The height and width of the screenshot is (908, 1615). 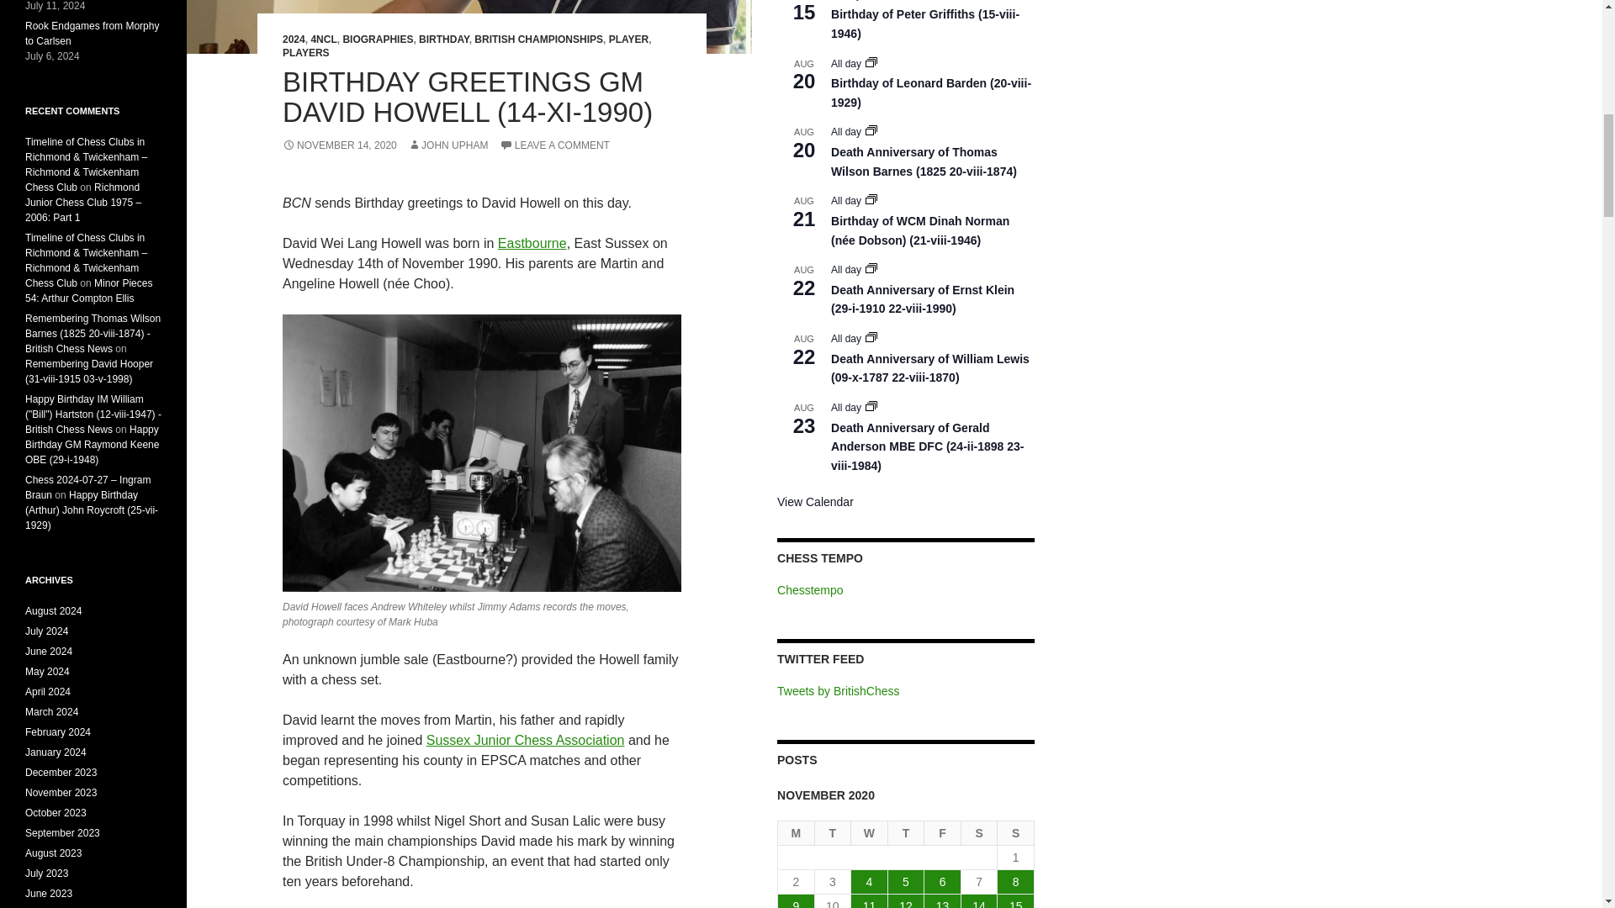 I want to click on PLAYERS, so click(x=306, y=53).